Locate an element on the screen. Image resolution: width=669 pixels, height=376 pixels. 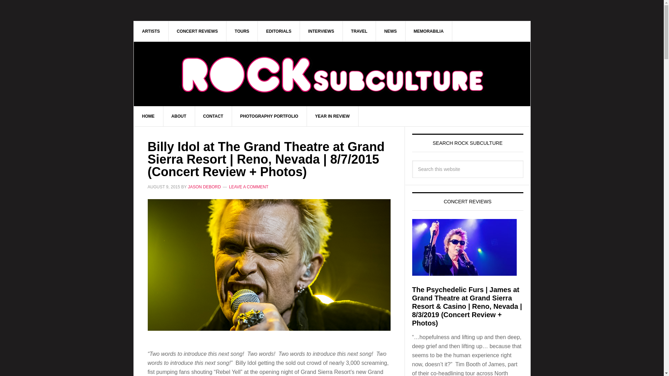
JASON DEBORD is located at coordinates (204, 187).